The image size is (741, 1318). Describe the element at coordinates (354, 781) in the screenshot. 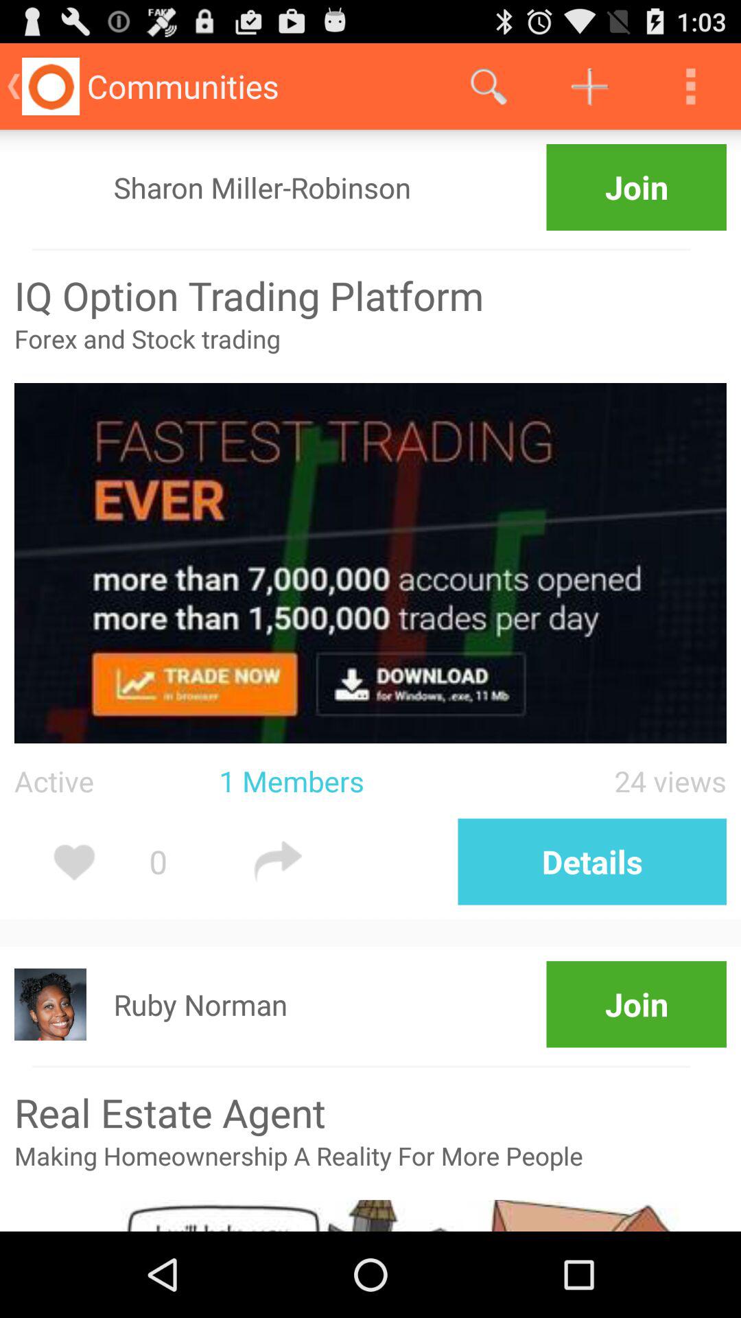

I see `open item next to active` at that location.